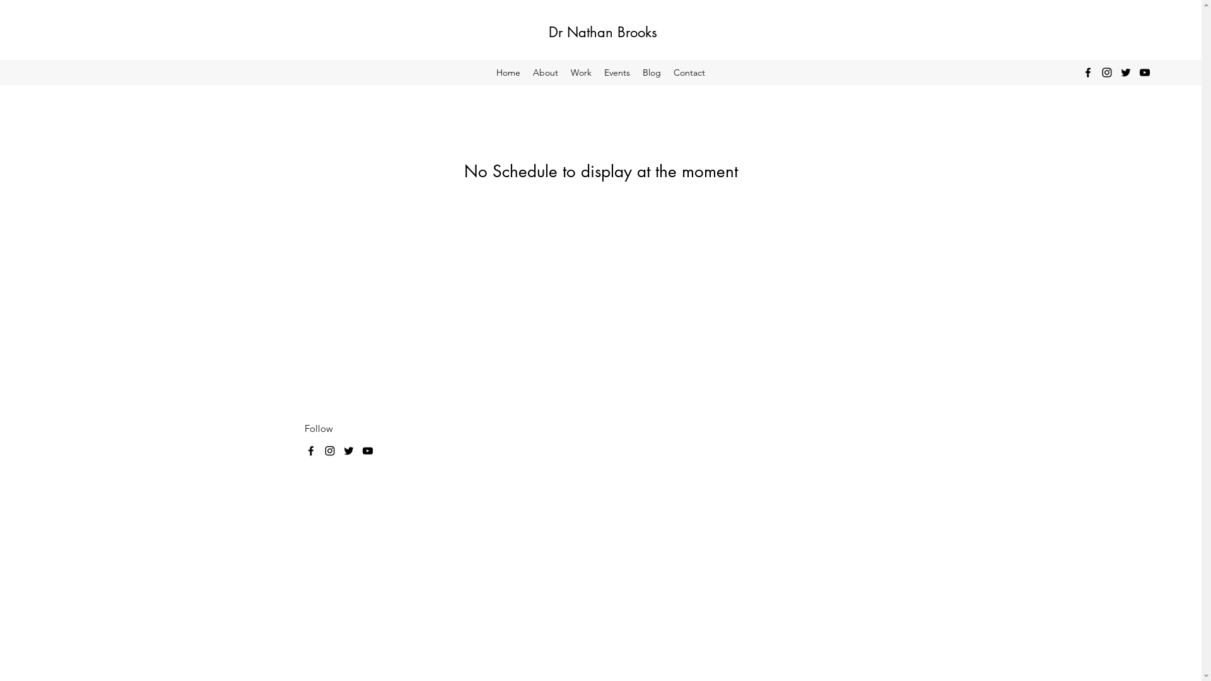 The width and height of the screenshot is (1211, 681). Describe the element at coordinates (603, 32) in the screenshot. I see `Dr Nathan Brooks` at that location.